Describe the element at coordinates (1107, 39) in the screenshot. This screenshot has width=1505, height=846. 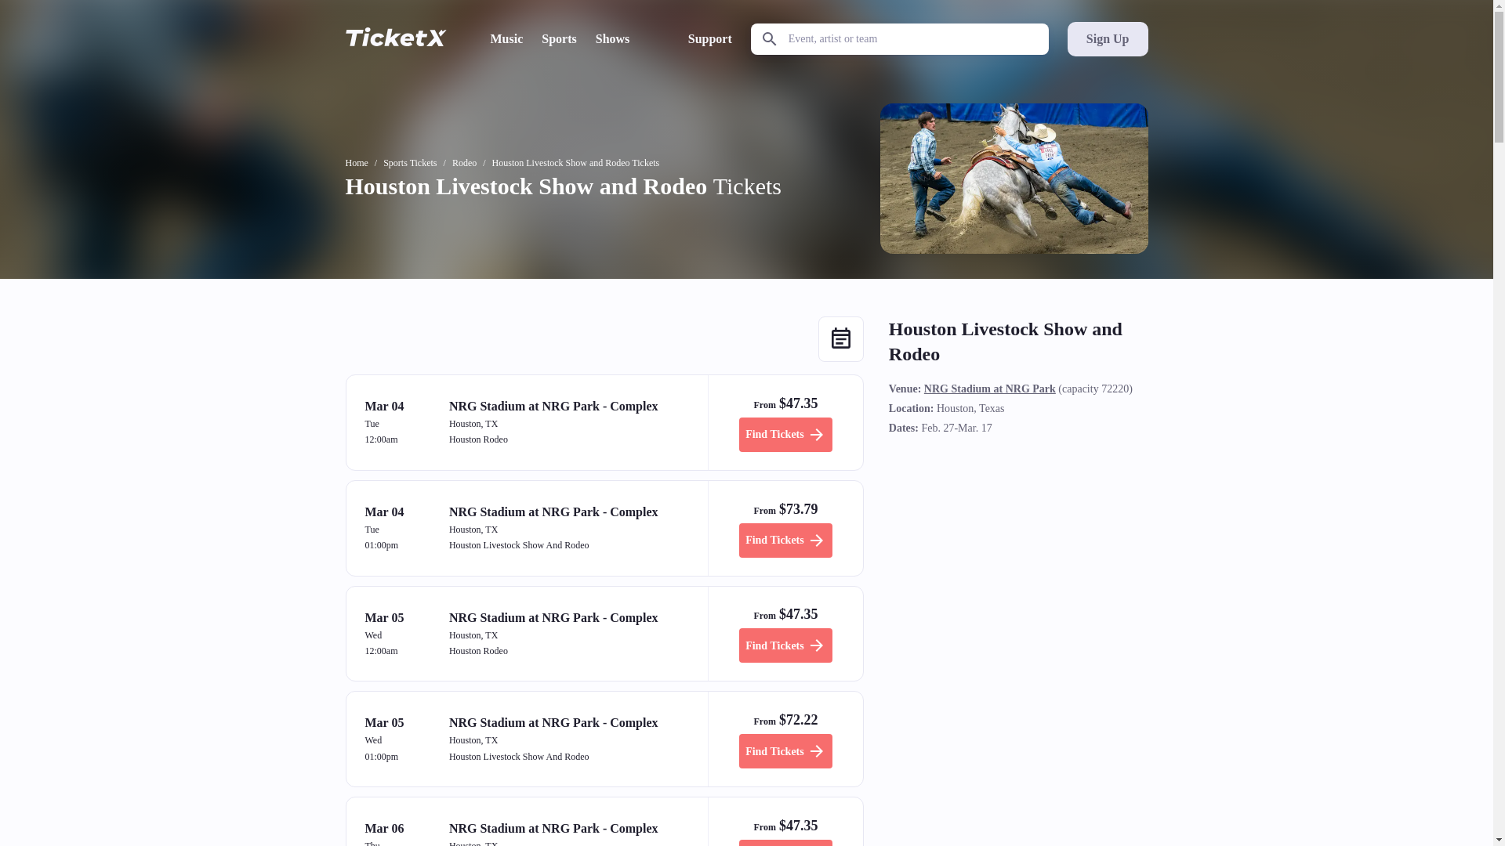
I see `Sign Up` at that location.